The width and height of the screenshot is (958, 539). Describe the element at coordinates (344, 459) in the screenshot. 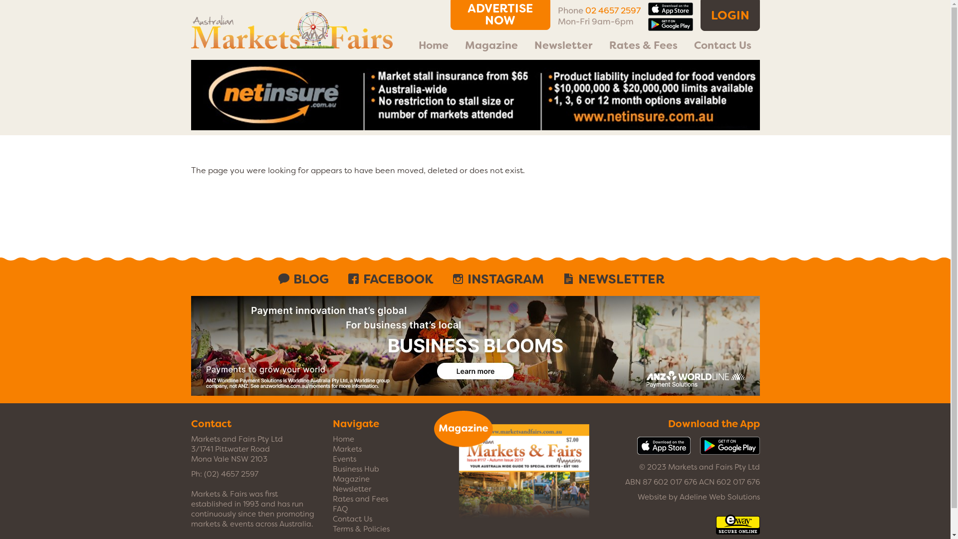

I see `Events` at that location.